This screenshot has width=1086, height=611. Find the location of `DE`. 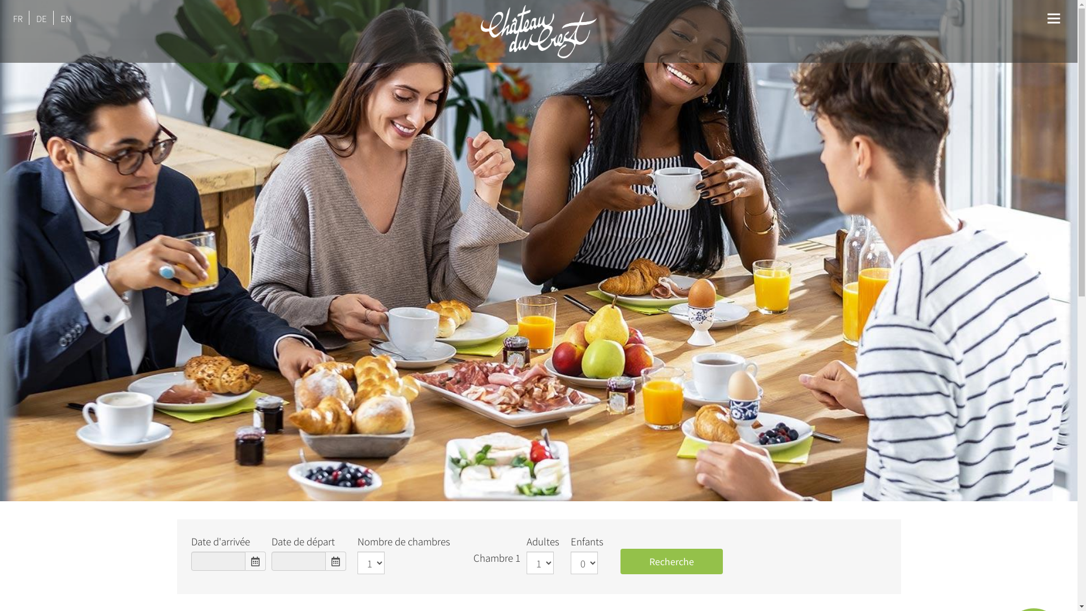

DE is located at coordinates (42, 18).